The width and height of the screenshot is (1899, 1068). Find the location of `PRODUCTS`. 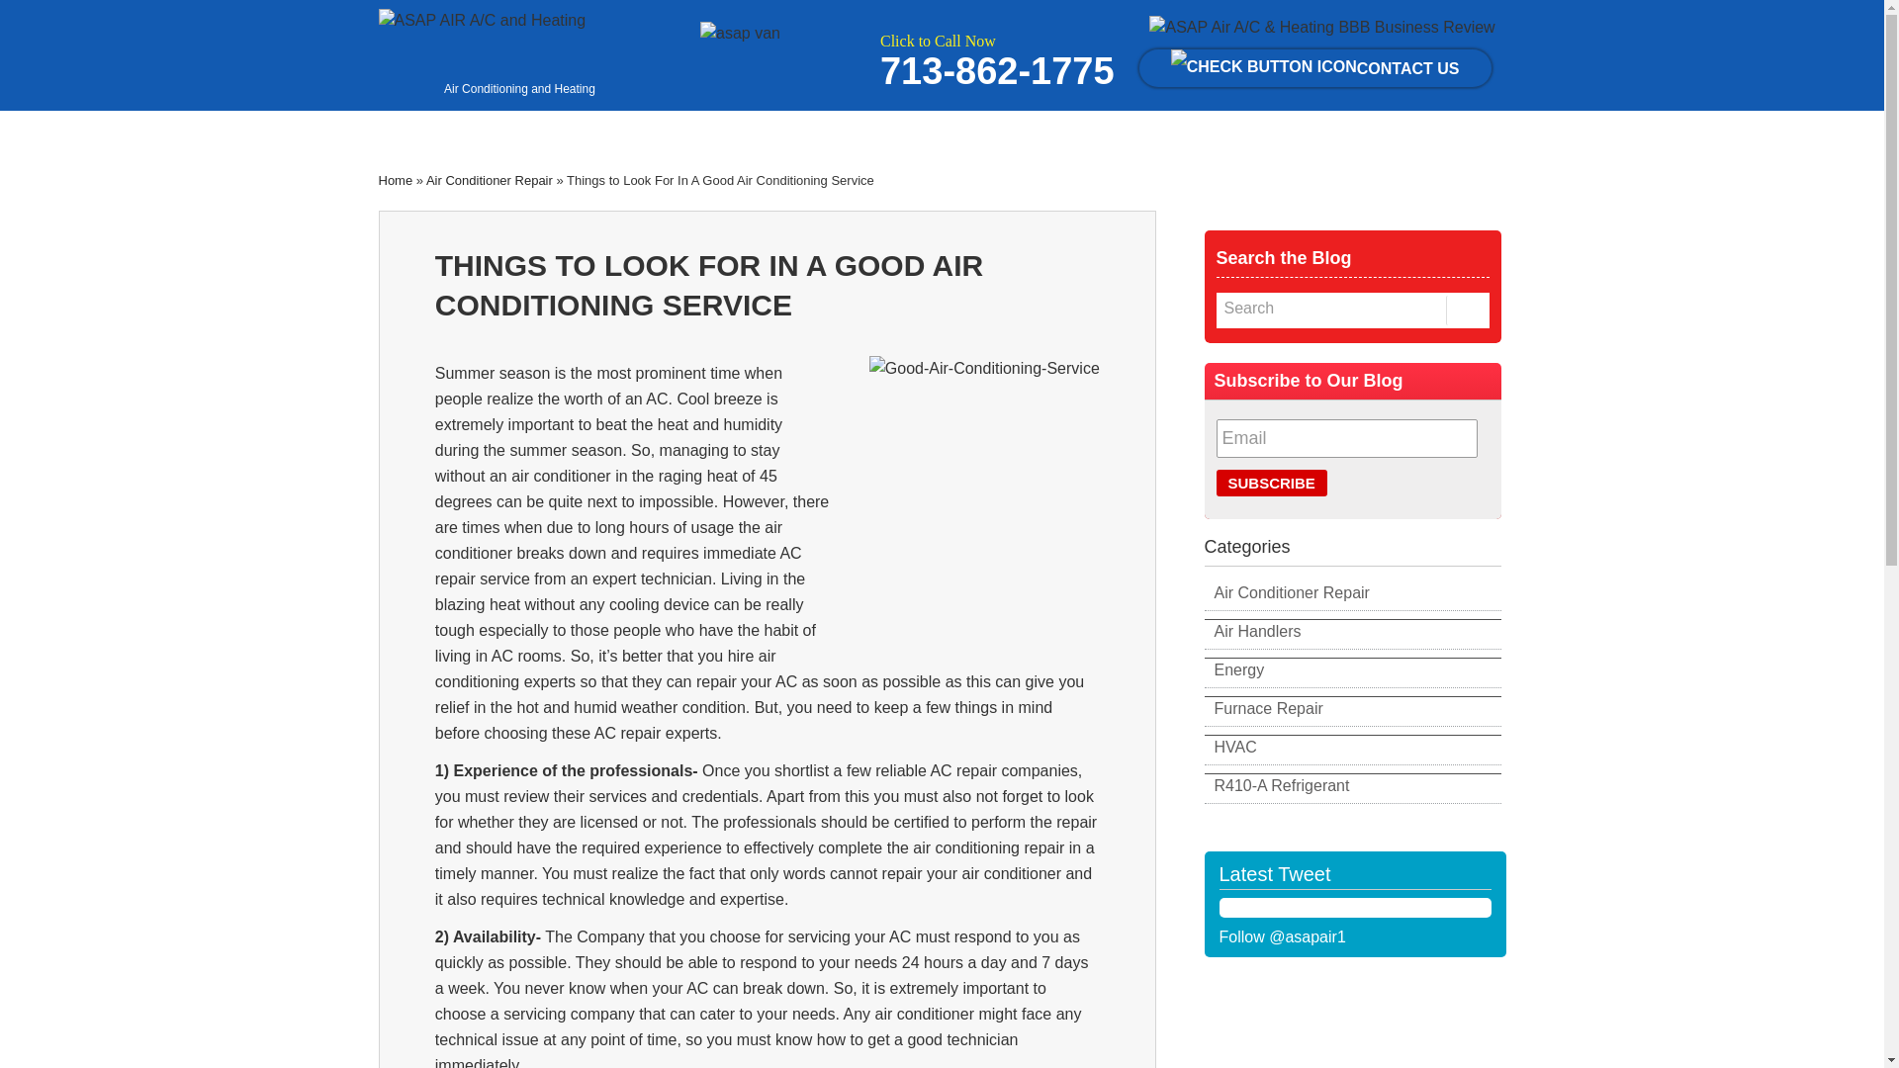

PRODUCTS is located at coordinates (781, 131).